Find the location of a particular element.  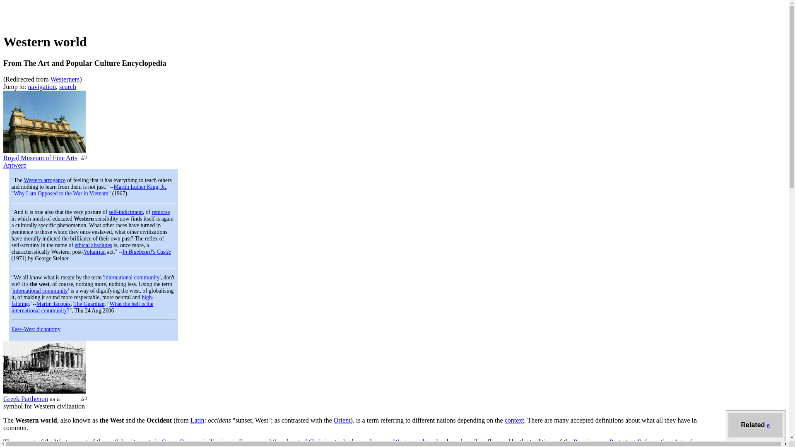

Western arrogance is located at coordinates (44, 180).